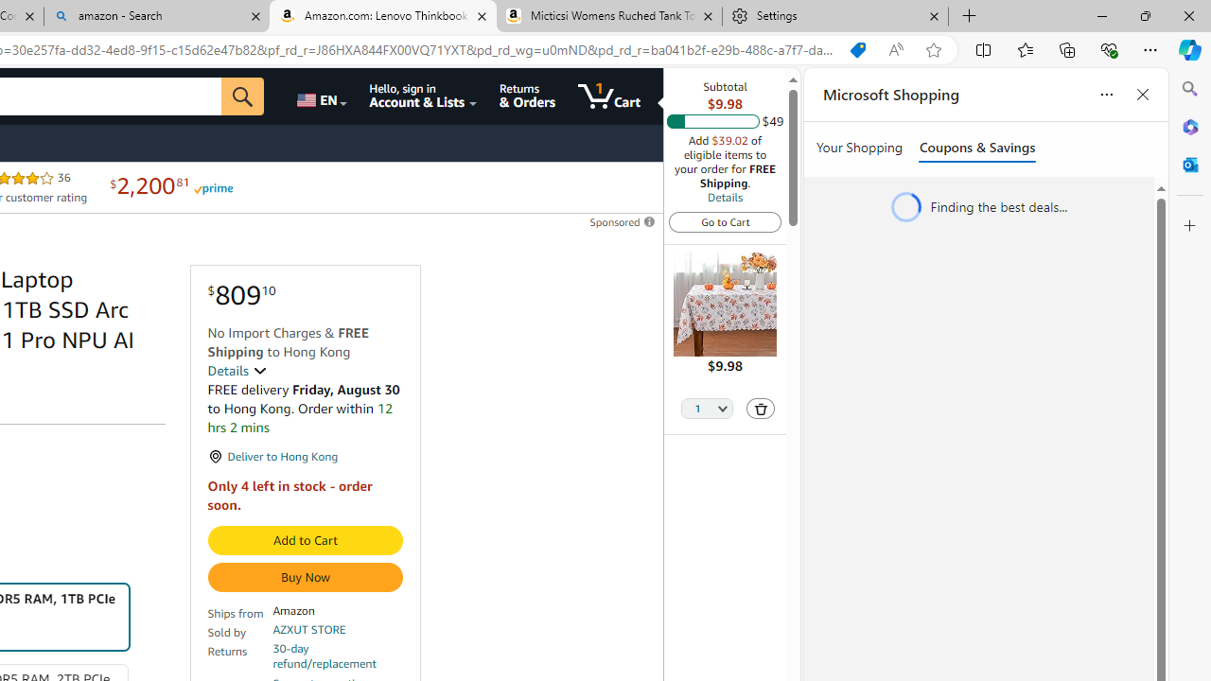  Describe the element at coordinates (761, 409) in the screenshot. I see `Delete` at that location.